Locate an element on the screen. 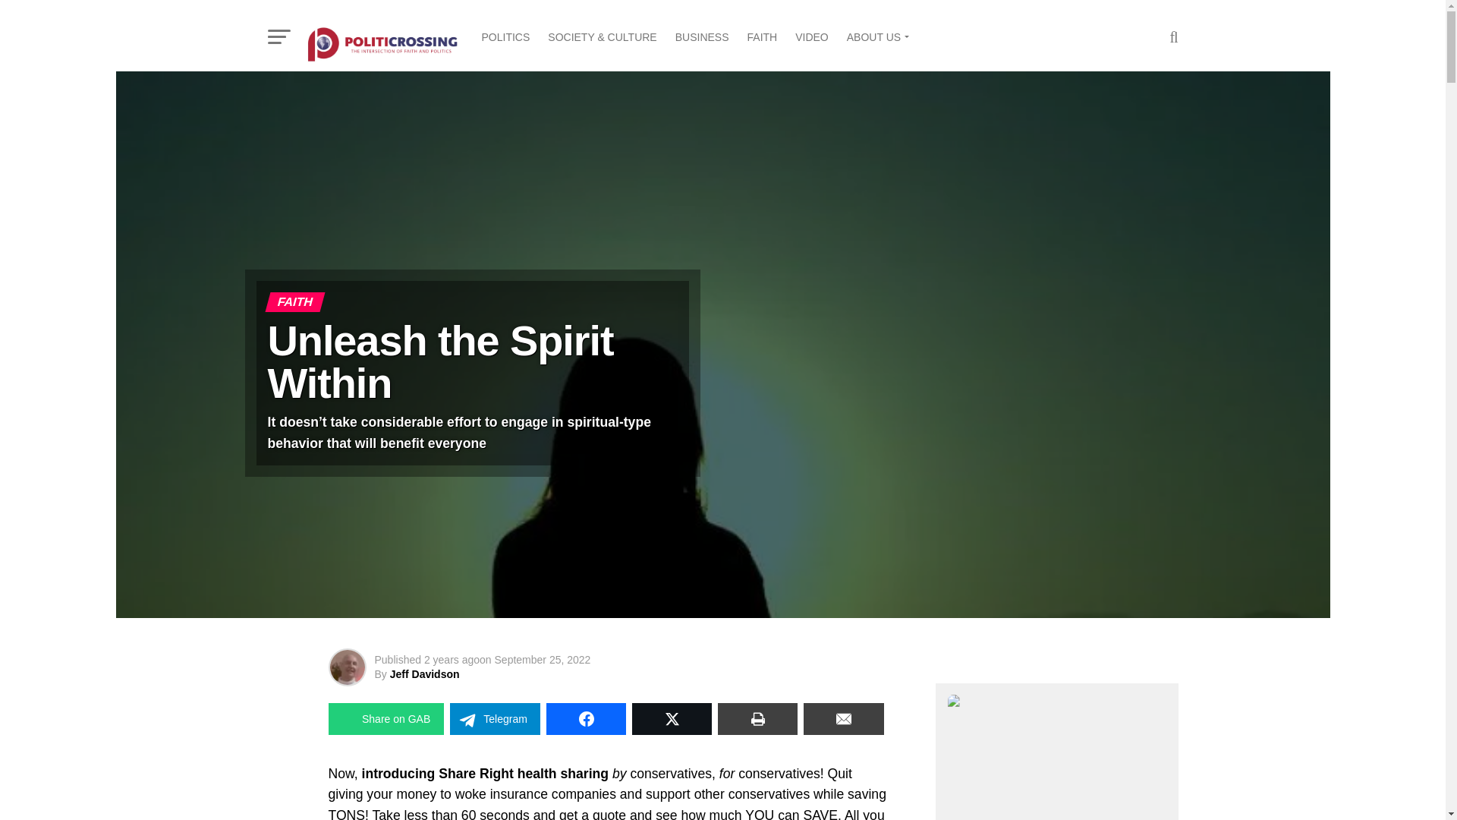  Share on Share on GAB is located at coordinates (385, 718).